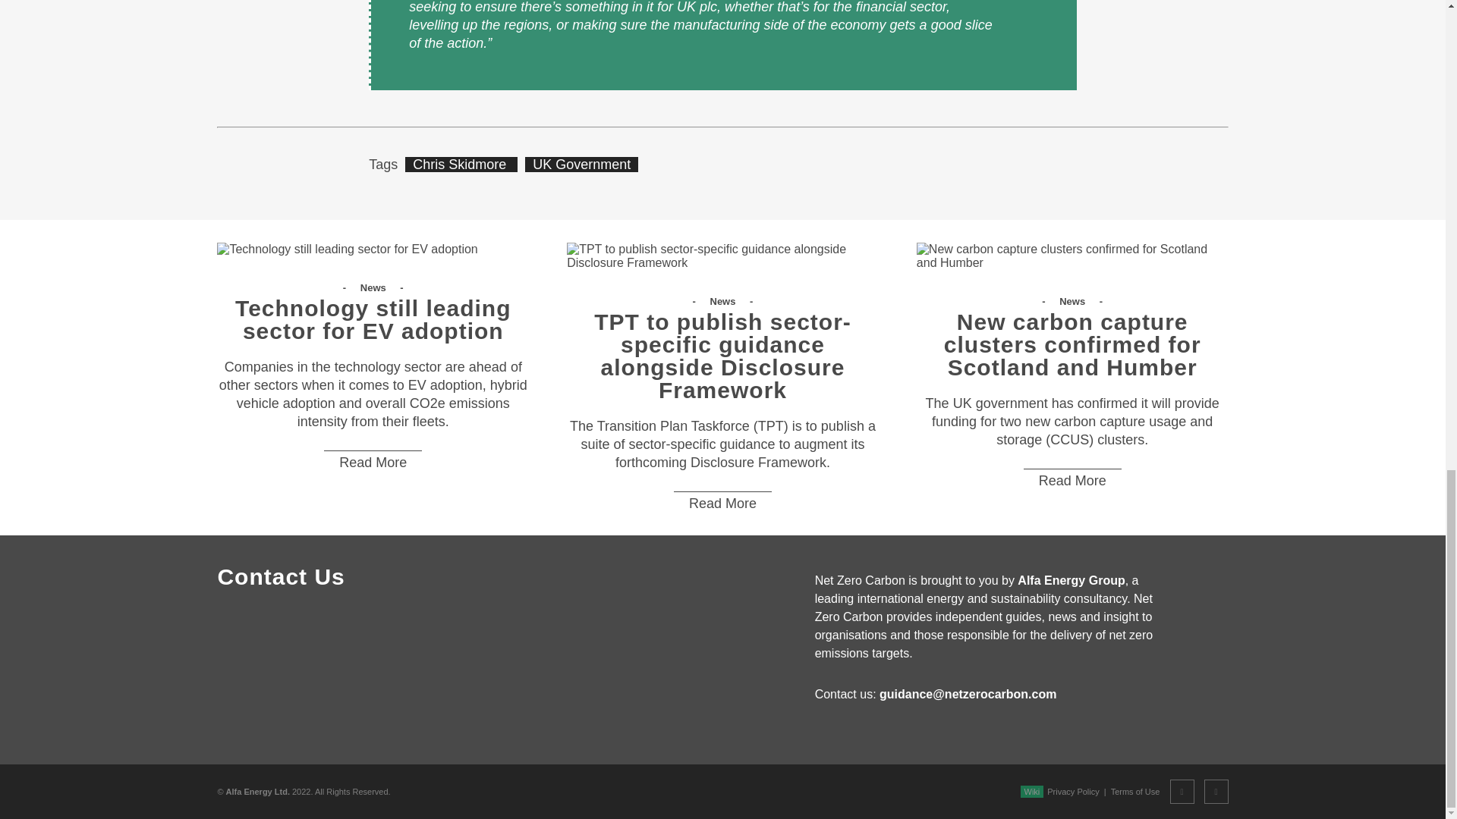  I want to click on Wiki, so click(1031, 791).